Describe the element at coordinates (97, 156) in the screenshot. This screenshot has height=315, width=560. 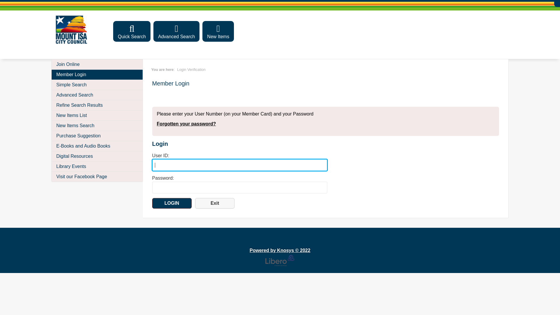
I see `Digital Resources` at that location.